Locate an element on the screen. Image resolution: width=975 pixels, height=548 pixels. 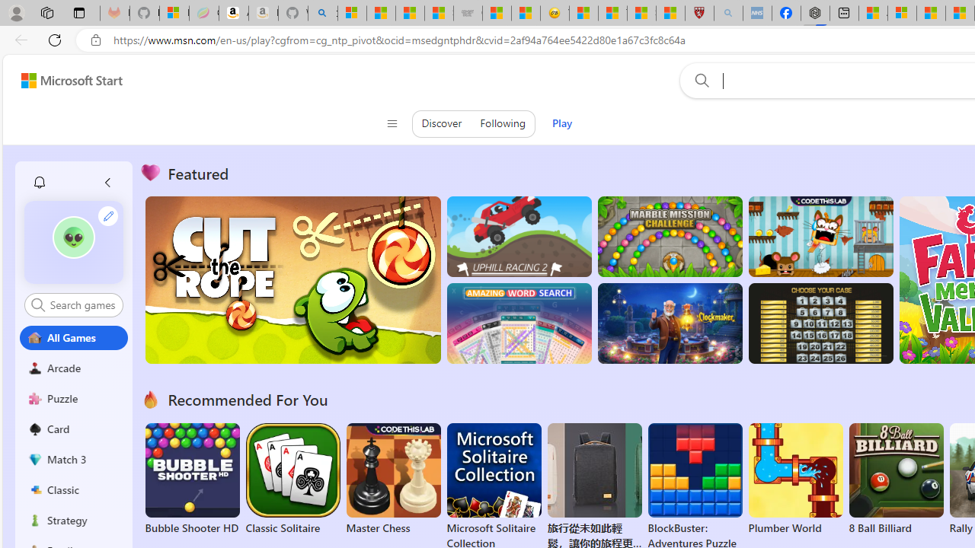
Class: profile-edit is located at coordinates (108, 215).